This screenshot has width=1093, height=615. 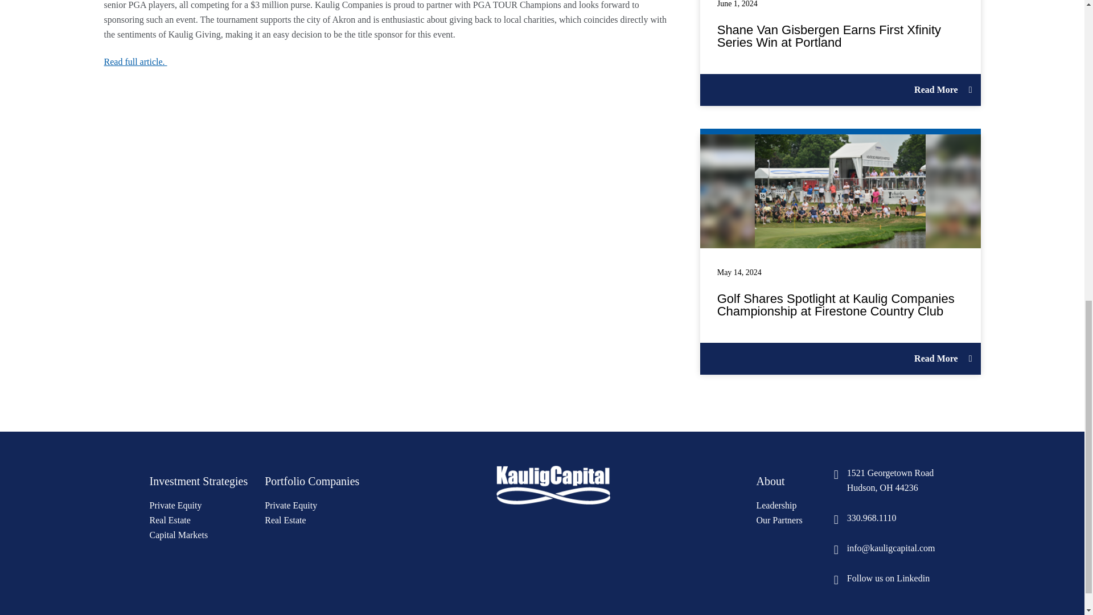 I want to click on 330.968.1110, so click(x=885, y=481).